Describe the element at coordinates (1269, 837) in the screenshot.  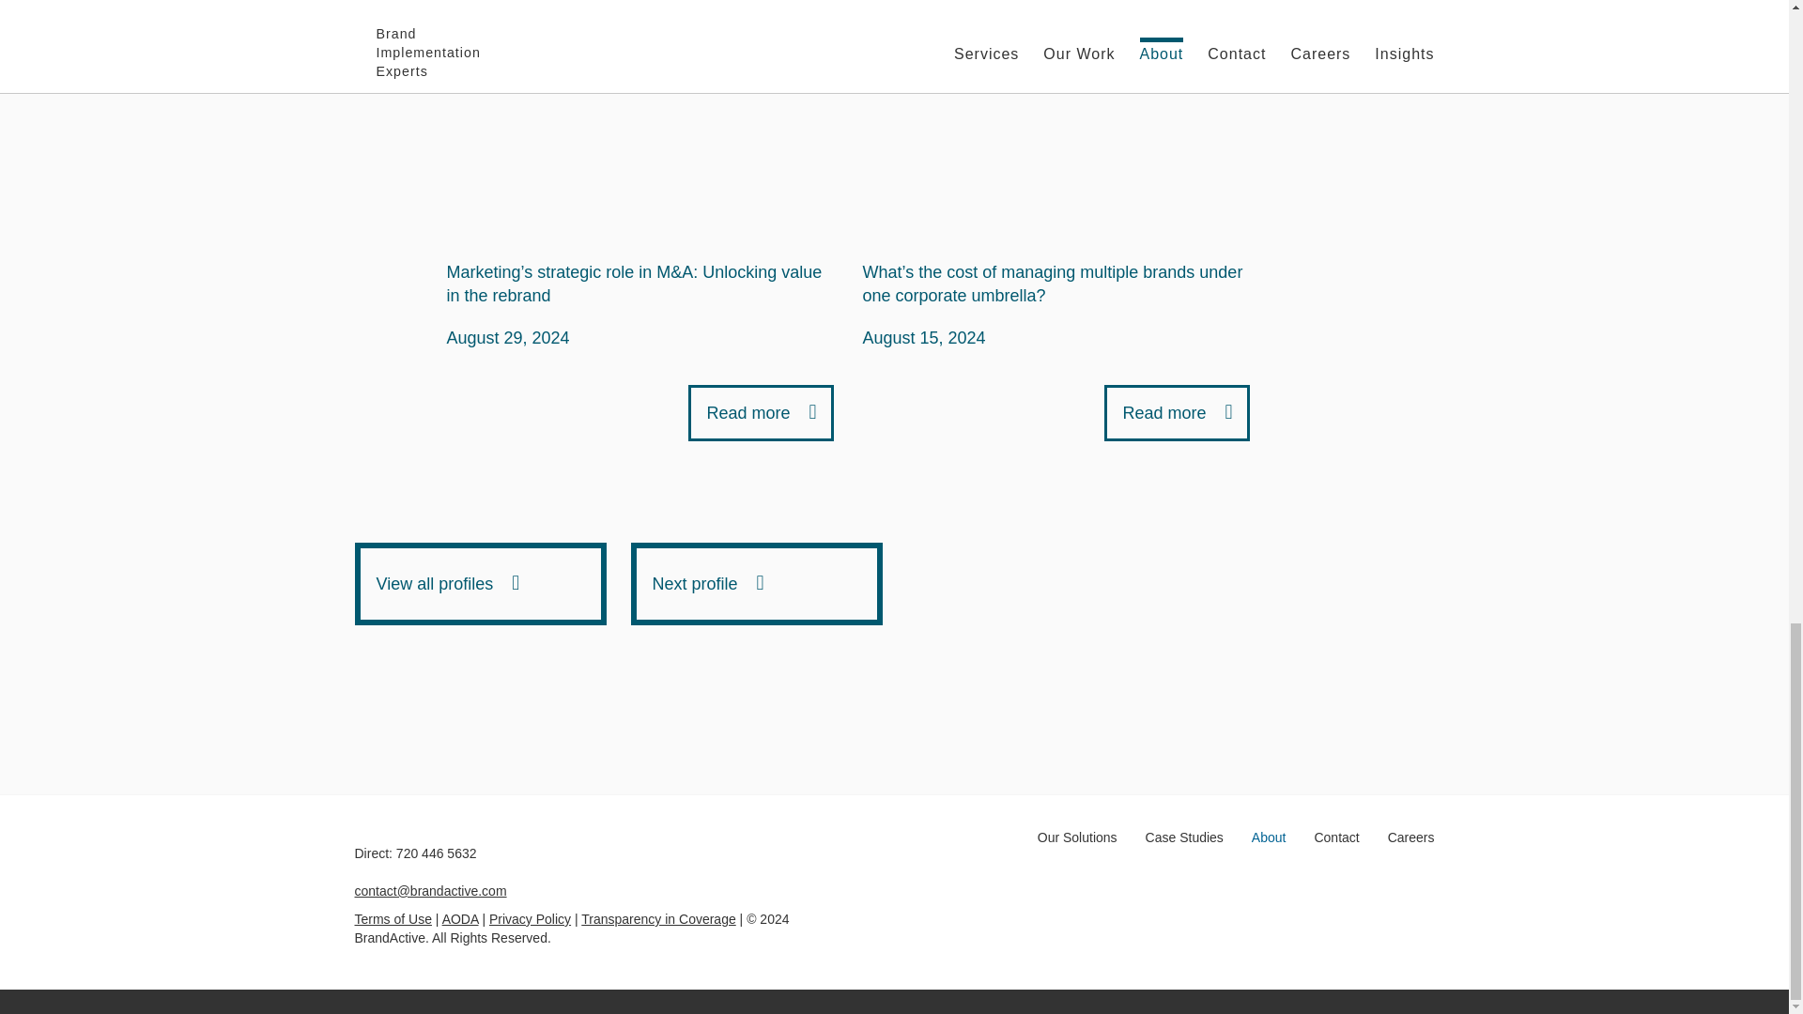
I see `About` at that location.